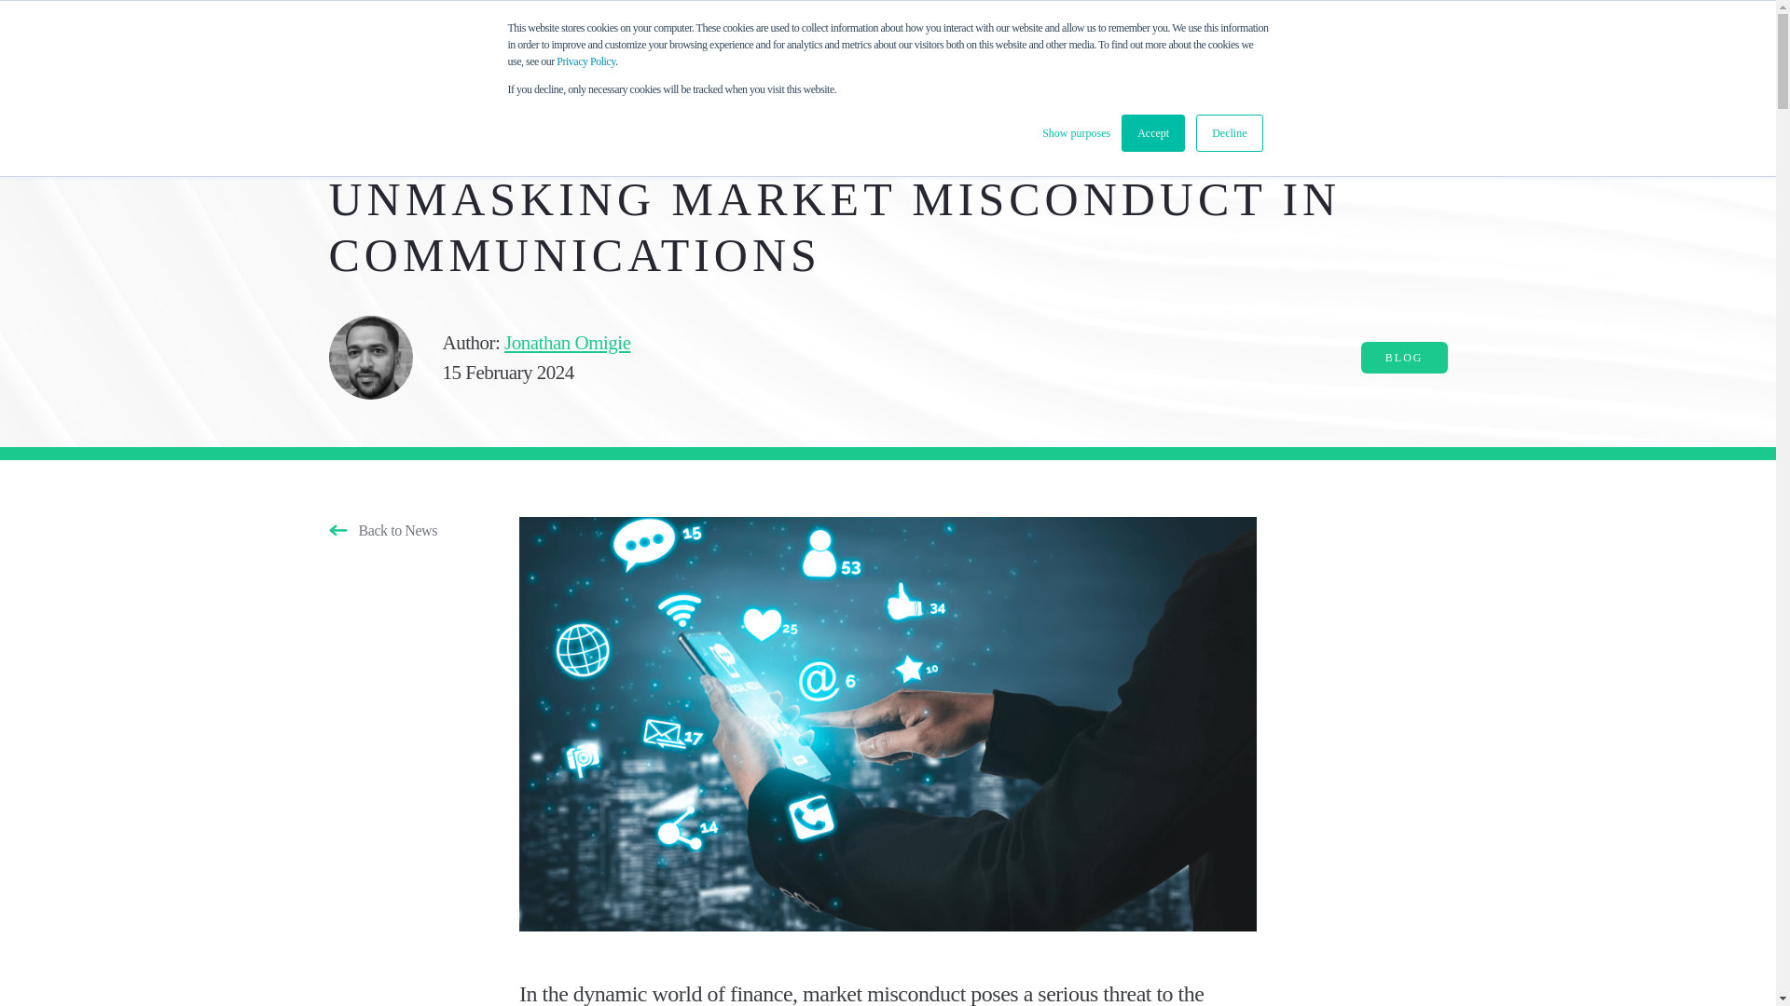  I want to click on Show purposes, so click(1076, 132).